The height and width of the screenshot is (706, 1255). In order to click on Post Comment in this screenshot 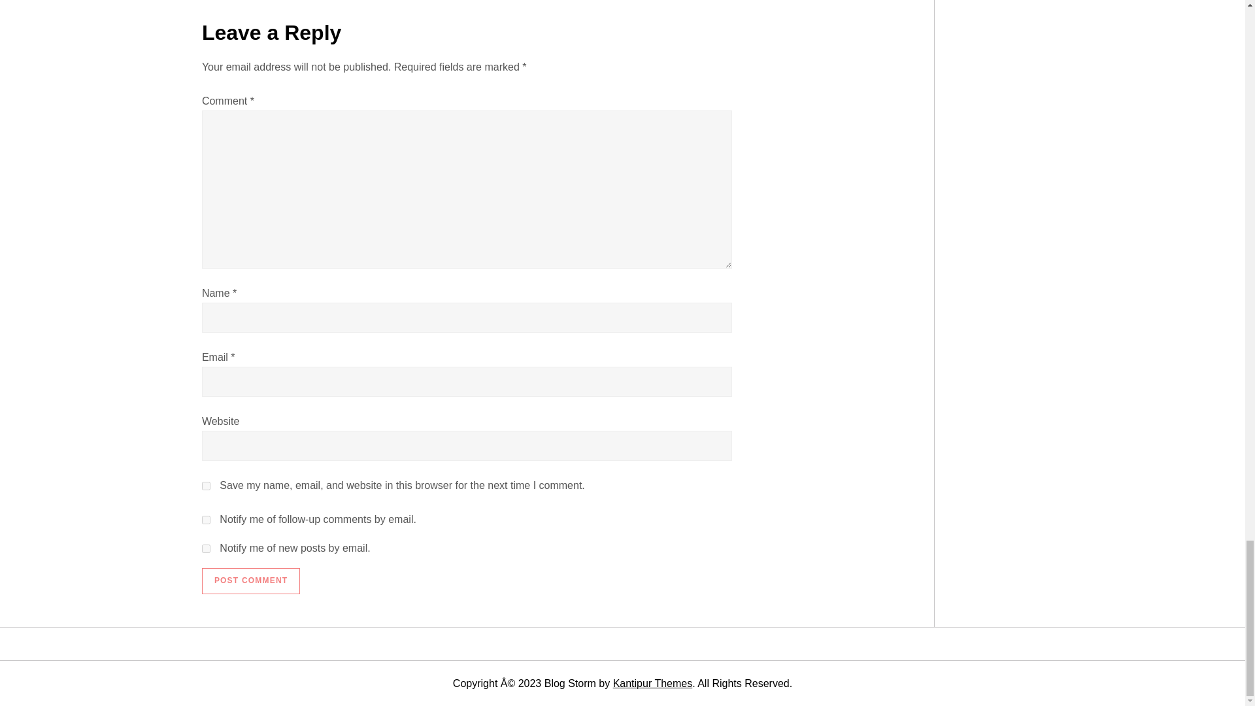, I will do `click(251, 581)`.